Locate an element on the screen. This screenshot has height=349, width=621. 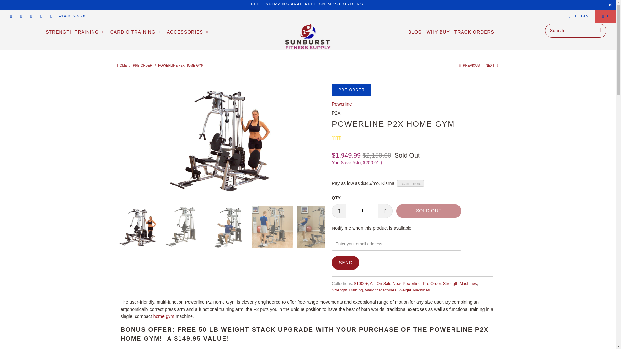
Sunburst Fitness Supply on Pinterest is located at coordinates (30, 16).